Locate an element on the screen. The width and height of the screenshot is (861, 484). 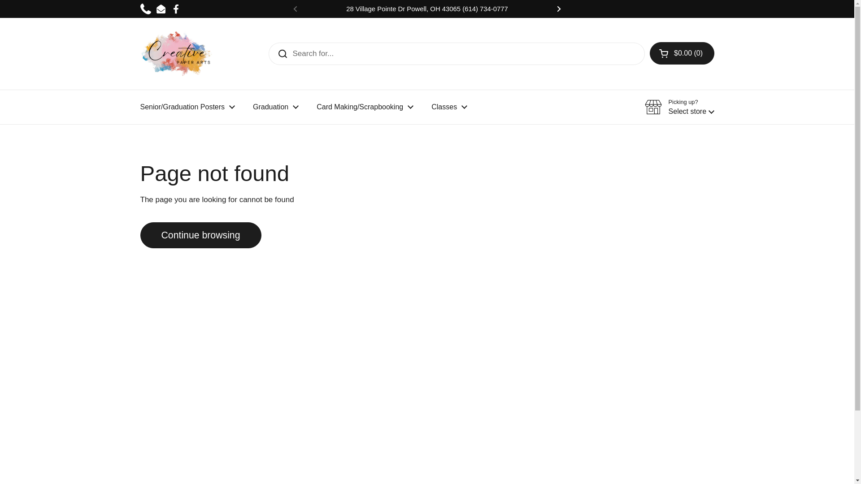
Email is located at coordinates (161, 9).